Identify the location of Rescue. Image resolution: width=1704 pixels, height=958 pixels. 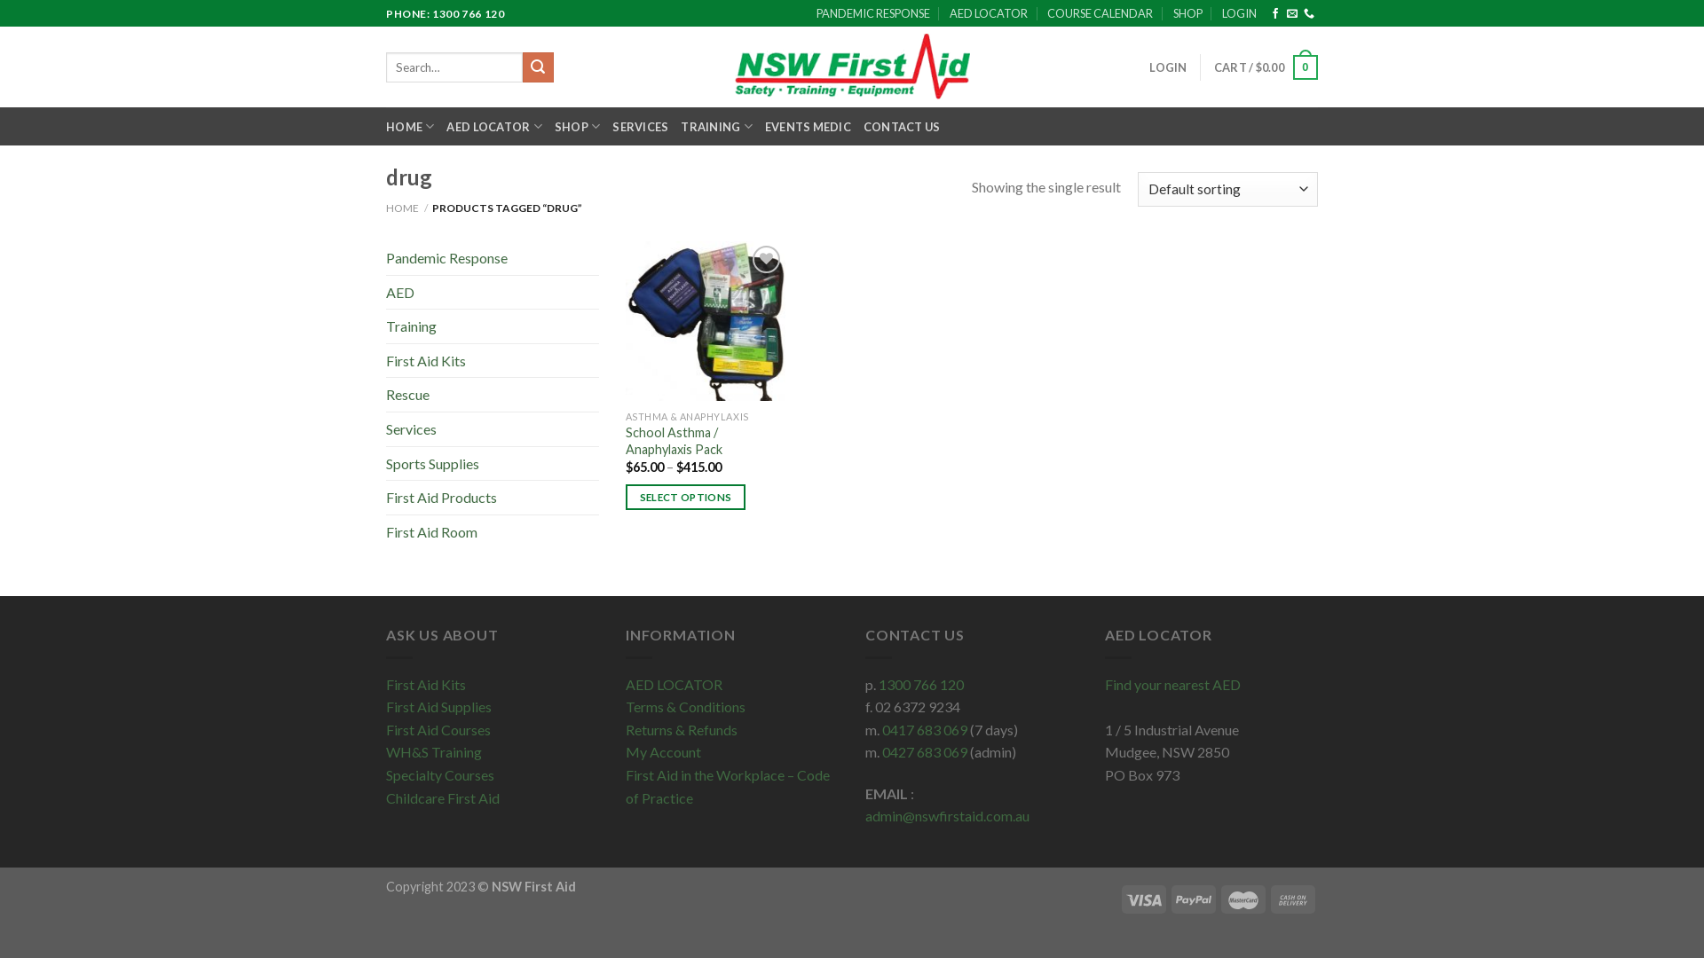
(493, 395).